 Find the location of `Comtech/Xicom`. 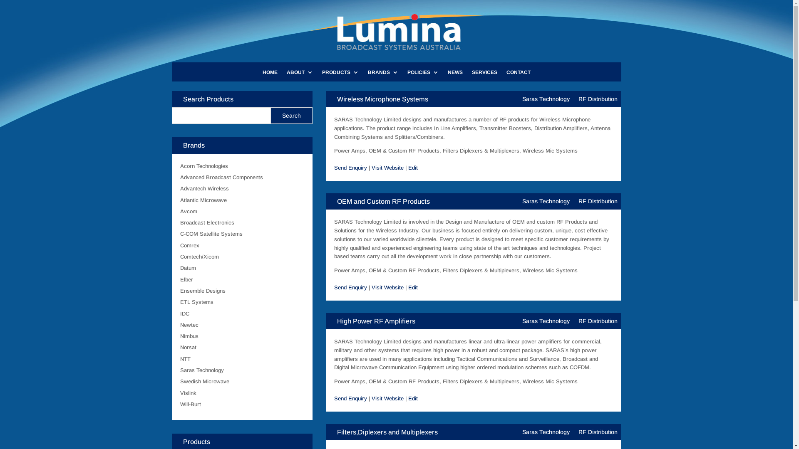

Comtech/Xicom is located at coordinates (199, 257).